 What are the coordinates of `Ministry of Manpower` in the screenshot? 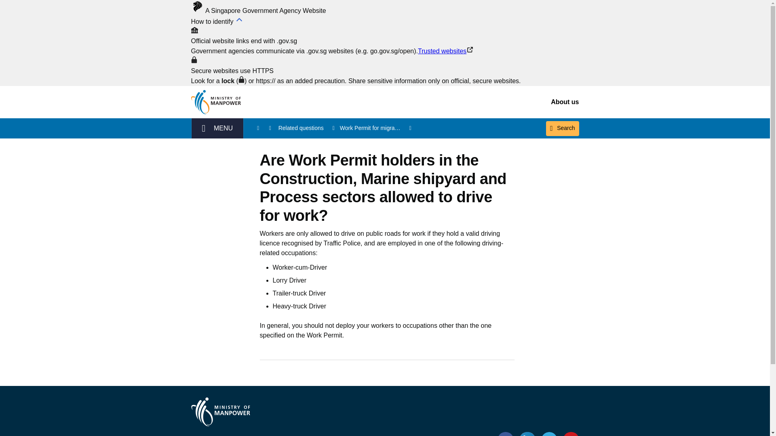 It's located at (217, 102).